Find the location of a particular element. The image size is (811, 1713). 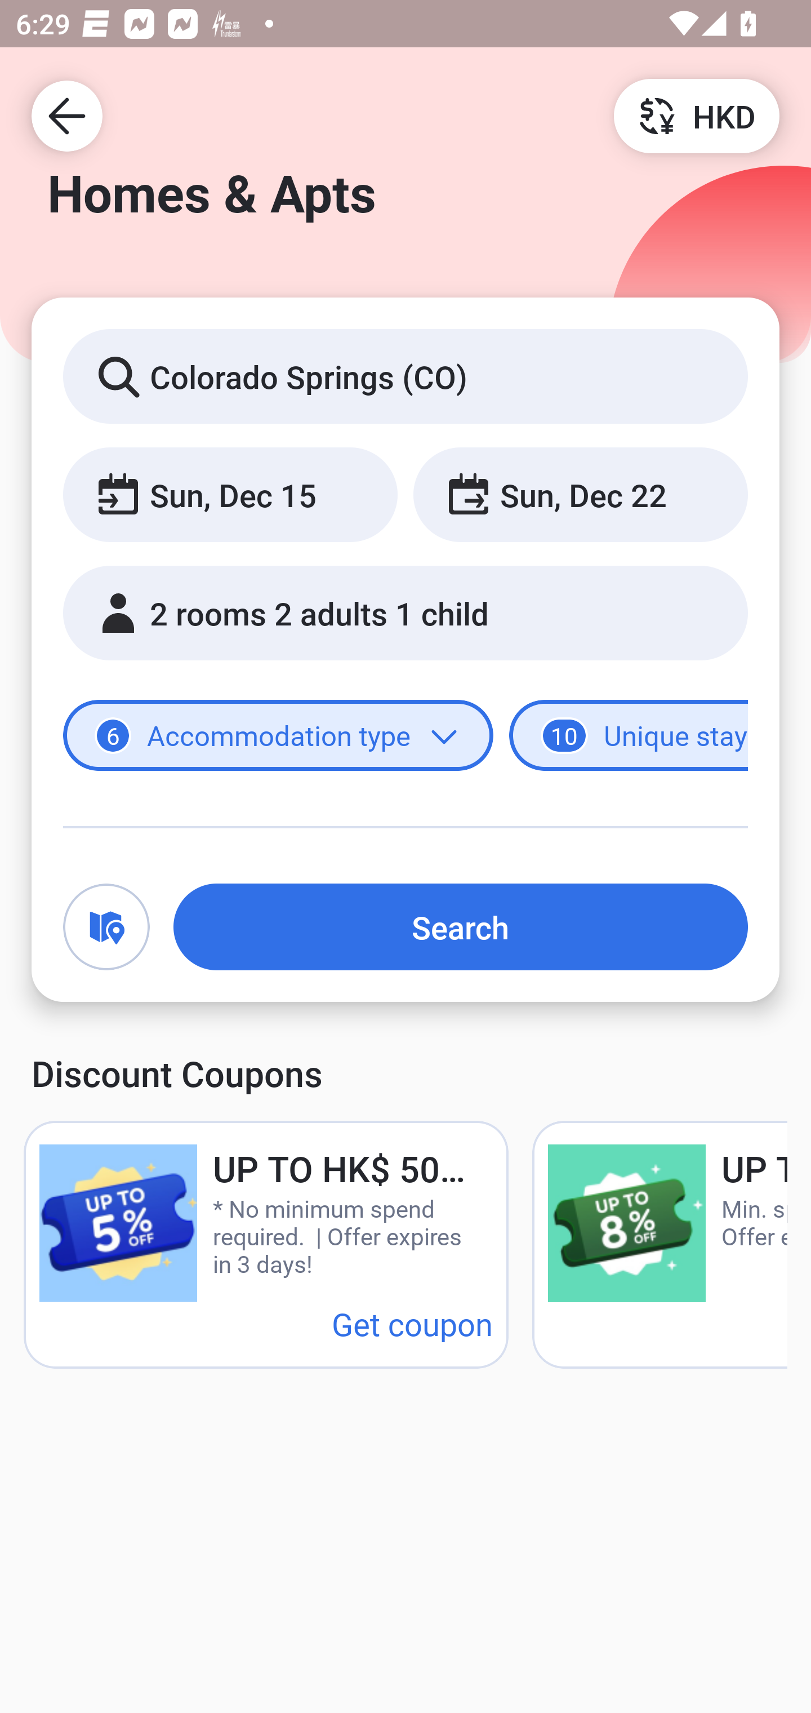

2 rooms 2 adults 1 child is located at coordinates (405, 613).